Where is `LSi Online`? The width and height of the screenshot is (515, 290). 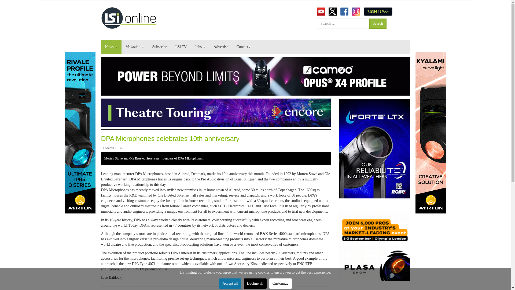
LSi Online is located at coordinates (128, 18).